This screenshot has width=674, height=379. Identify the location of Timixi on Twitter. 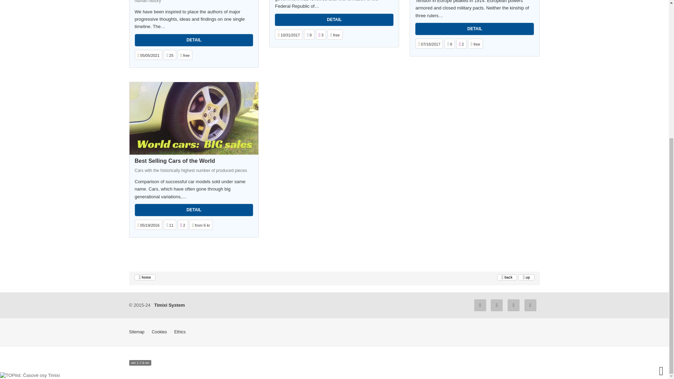
(496, 305).